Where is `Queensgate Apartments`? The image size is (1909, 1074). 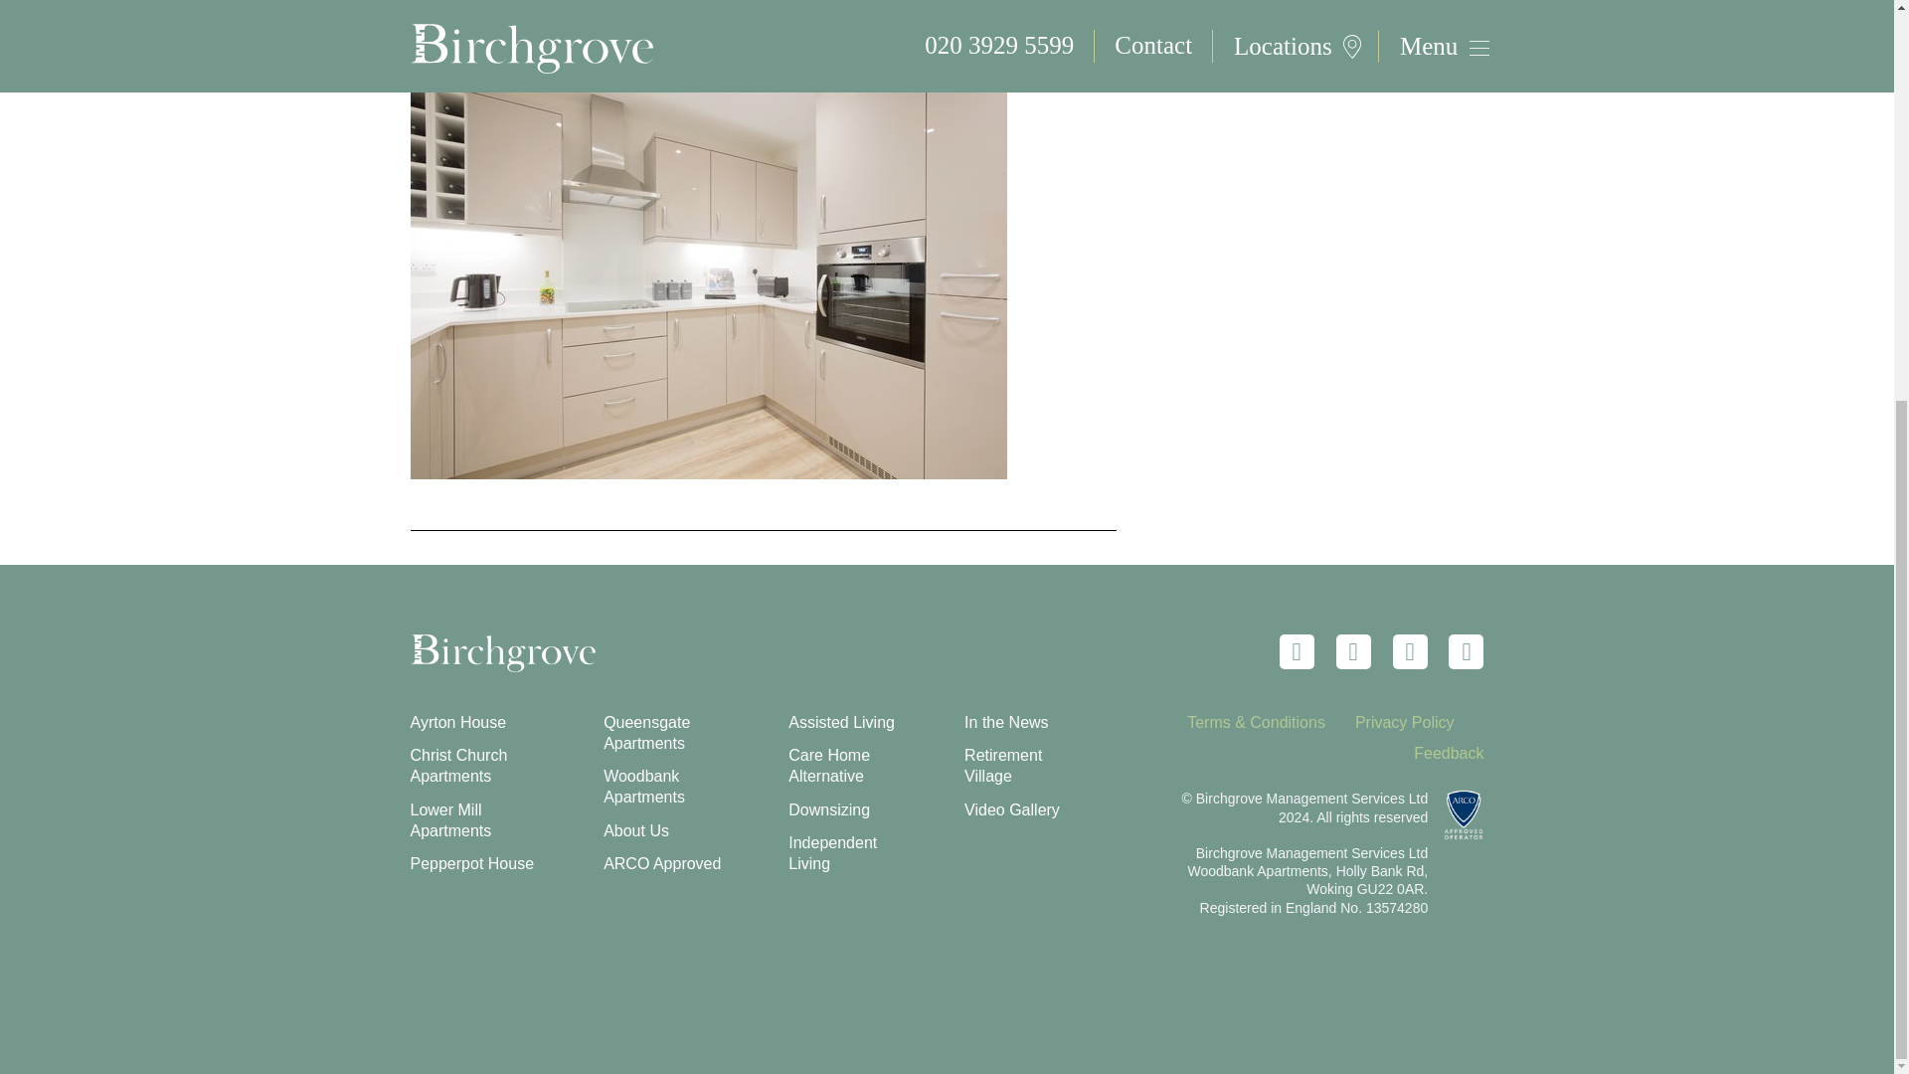
Queensgate Apartments is located at coordinates (646, 733).